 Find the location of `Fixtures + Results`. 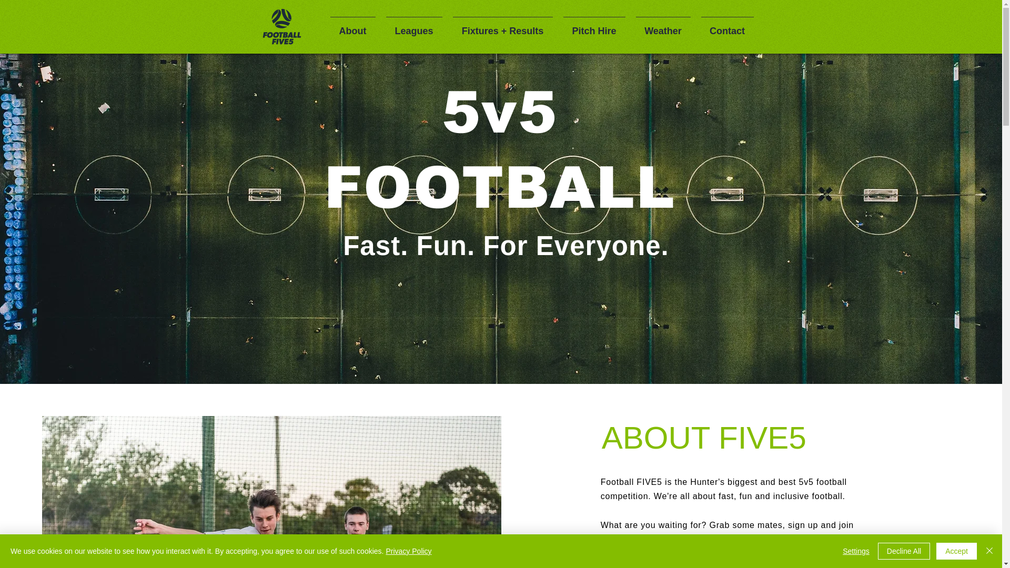

Fixtures + Results is located at coordinates (502, 26).